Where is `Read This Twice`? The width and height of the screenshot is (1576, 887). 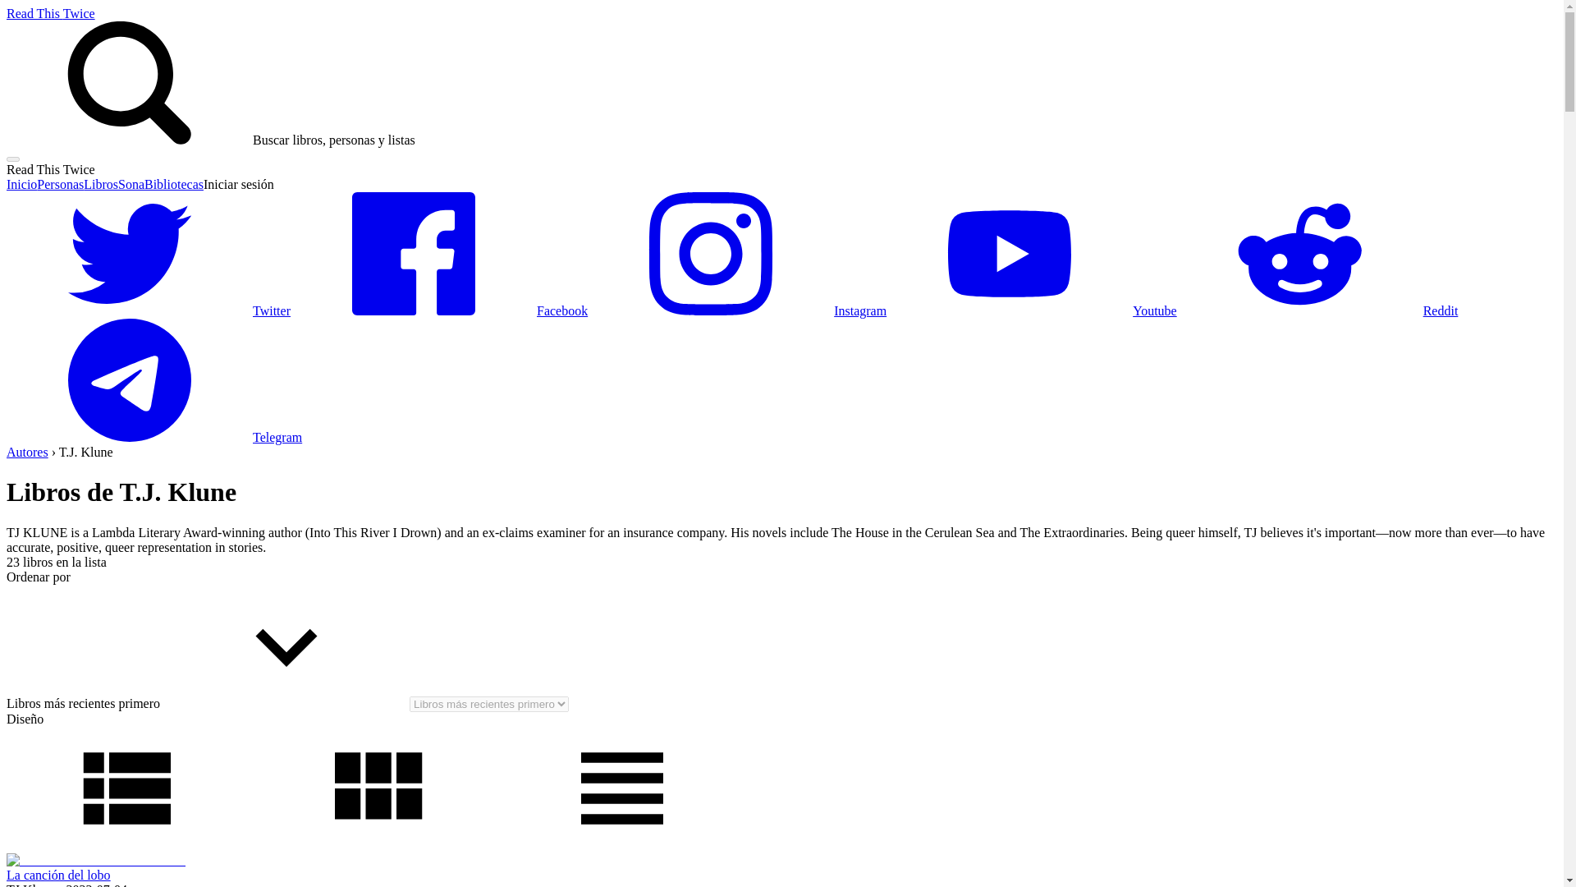 Read This Twice is located at coordinates (50, 13).